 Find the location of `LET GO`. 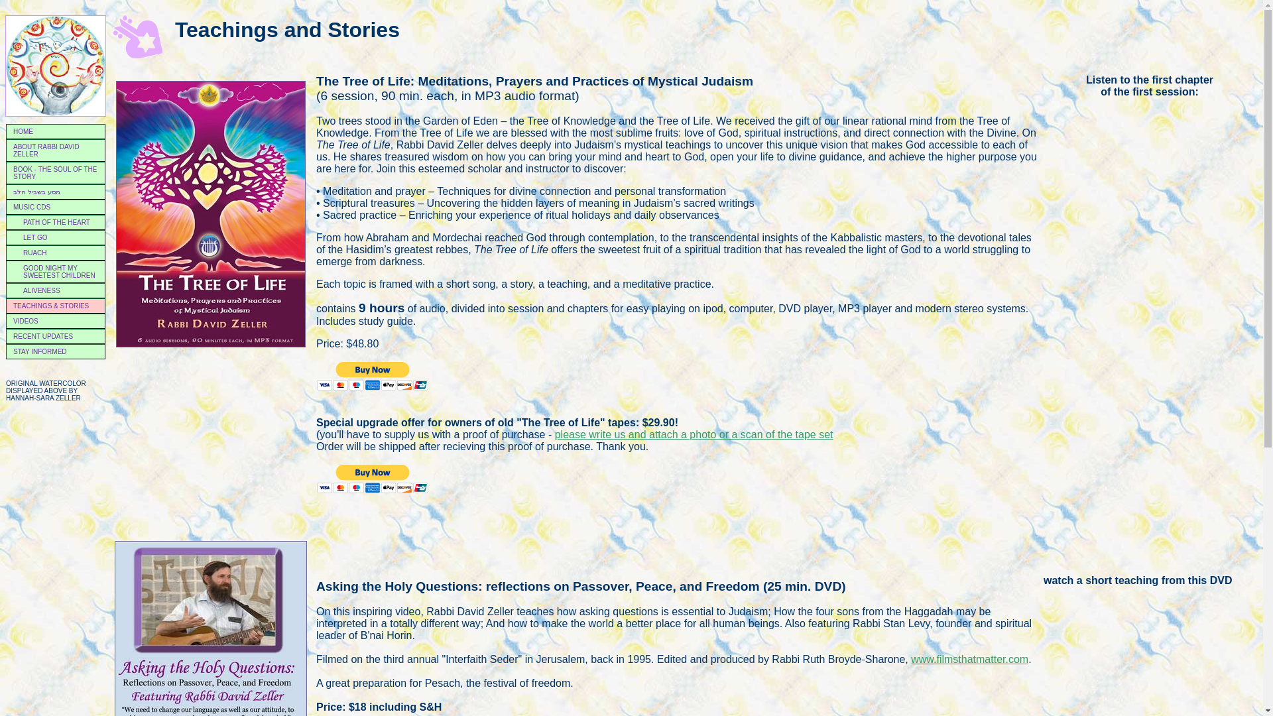

LET GO is located at coordinates (56, 237).